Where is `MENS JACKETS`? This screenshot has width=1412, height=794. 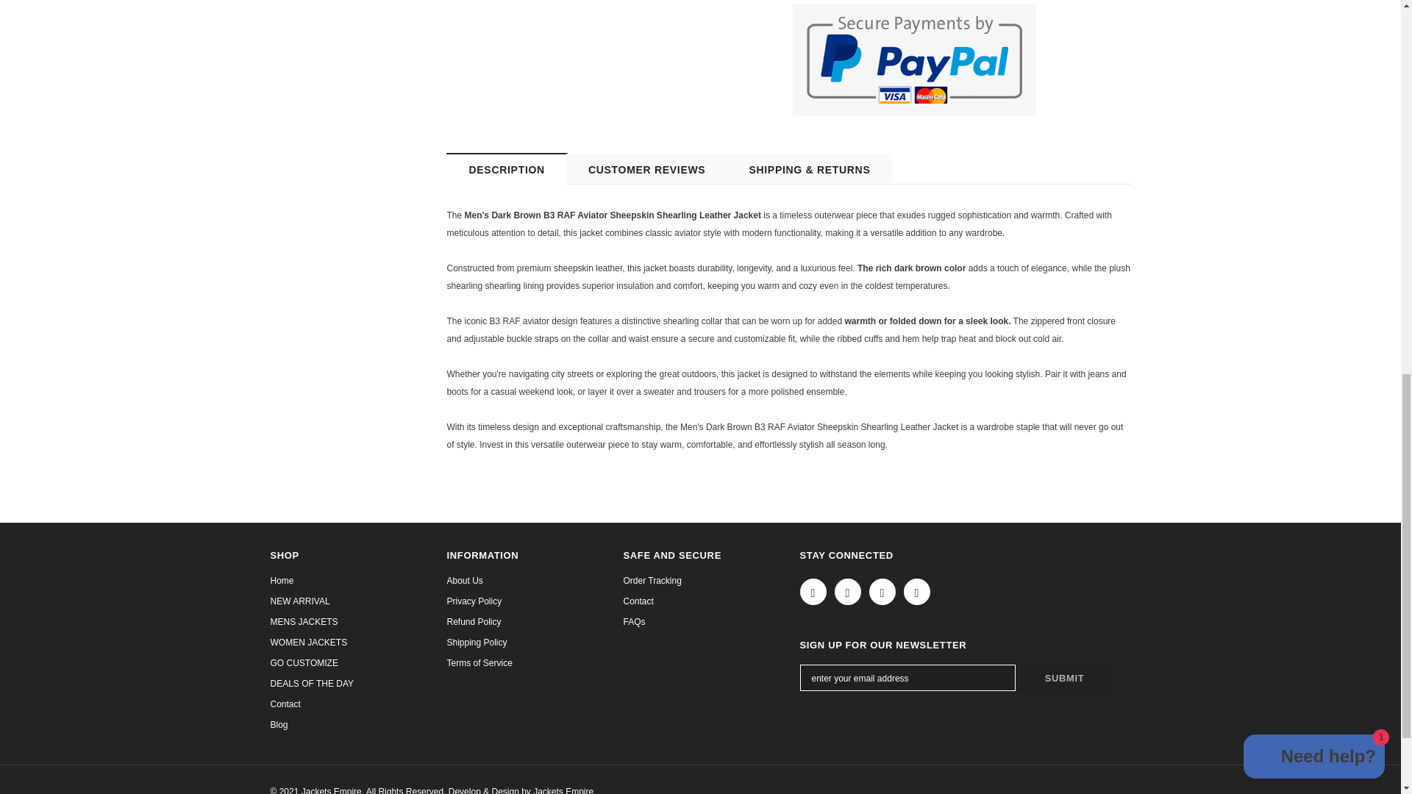 MENS JACKETS is located at coordinates (304, 621).